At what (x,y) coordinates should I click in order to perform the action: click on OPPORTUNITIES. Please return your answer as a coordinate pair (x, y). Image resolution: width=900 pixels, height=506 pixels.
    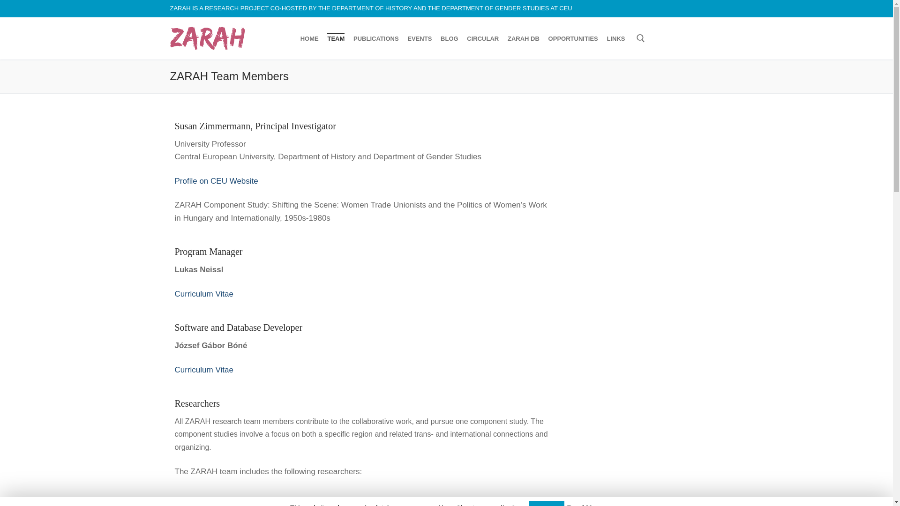
    Looking at the image, I should click on (573, 38).